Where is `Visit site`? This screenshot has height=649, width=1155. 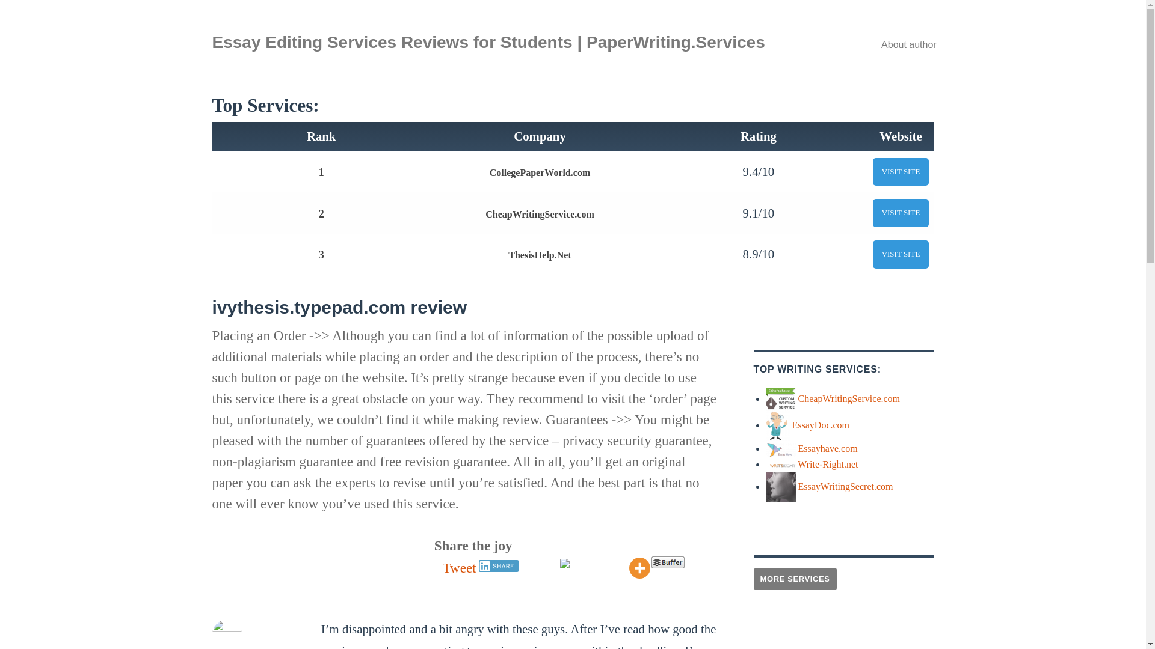
Visit site is located at coordinates (901, 213).